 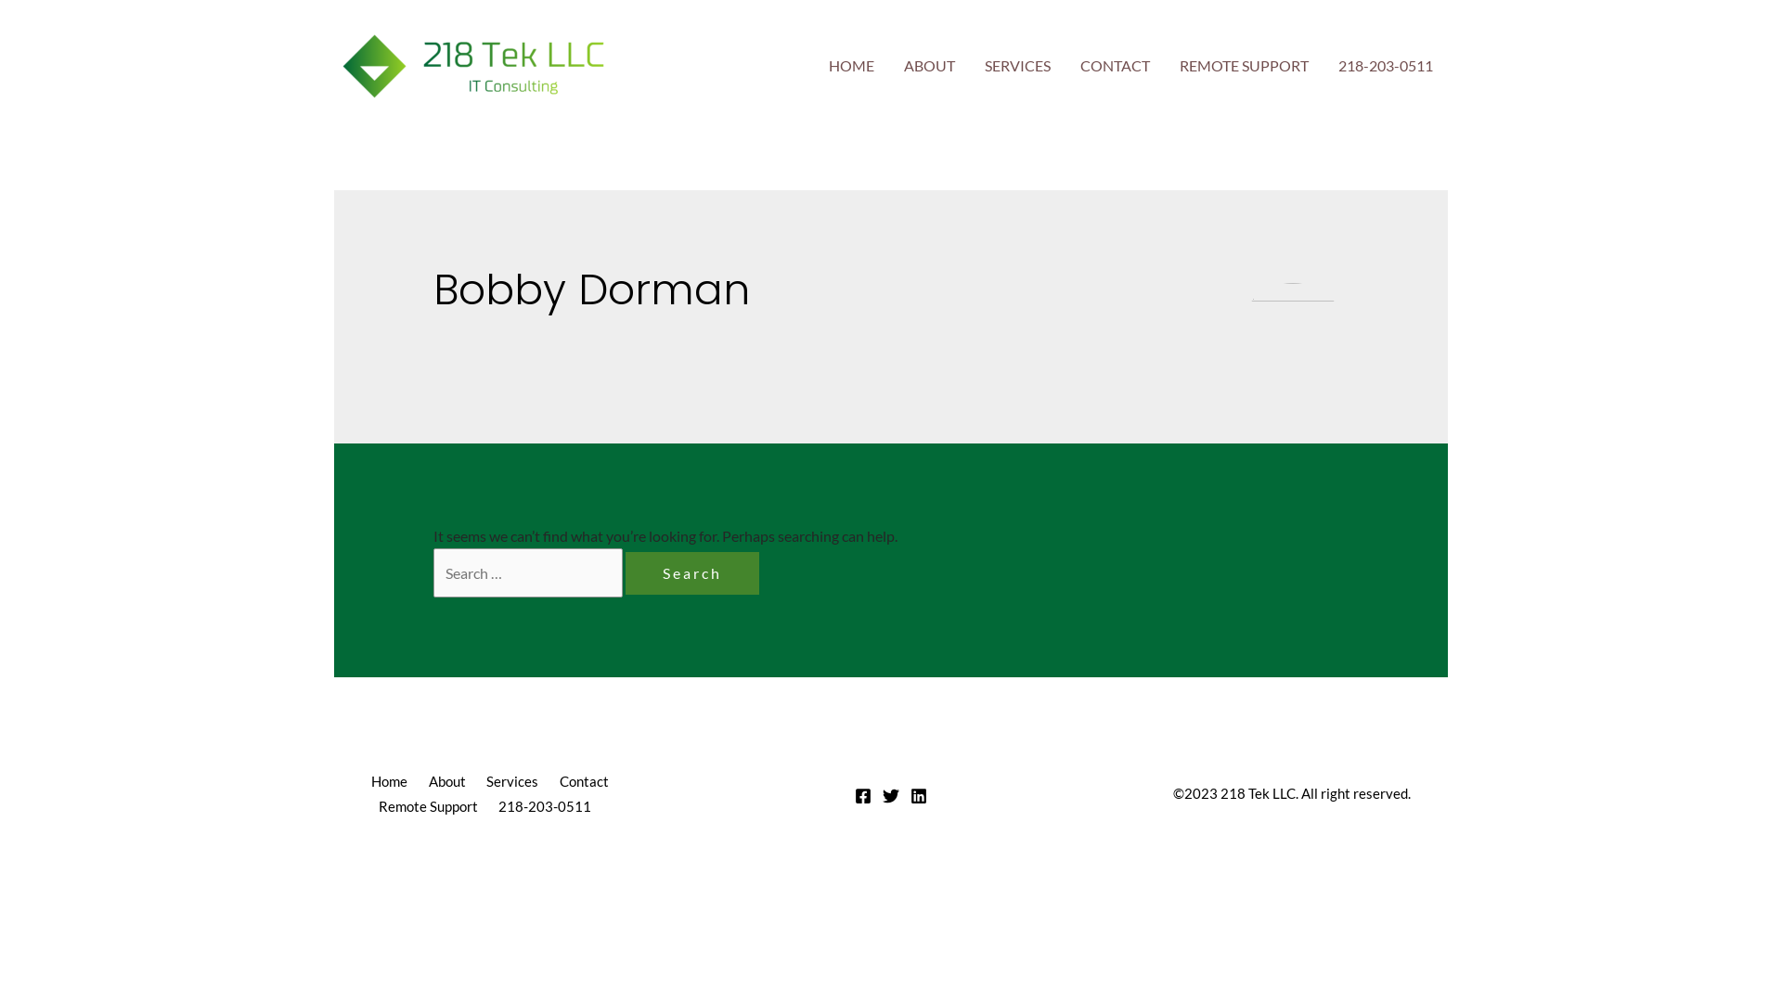 I want to click on Contact, so click(x=588, y=781).